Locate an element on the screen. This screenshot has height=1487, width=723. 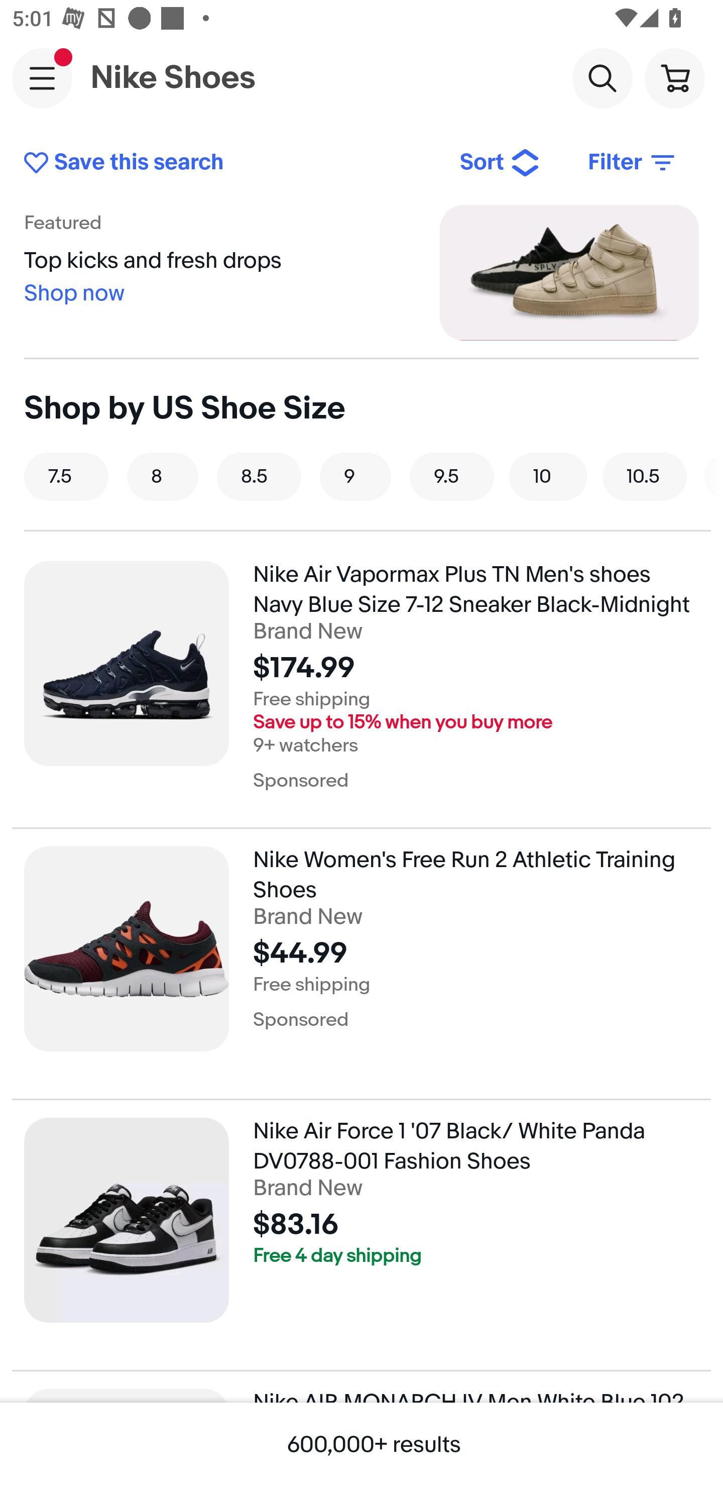
8 8, US Shoe Size is located at coordinates (163, 476).